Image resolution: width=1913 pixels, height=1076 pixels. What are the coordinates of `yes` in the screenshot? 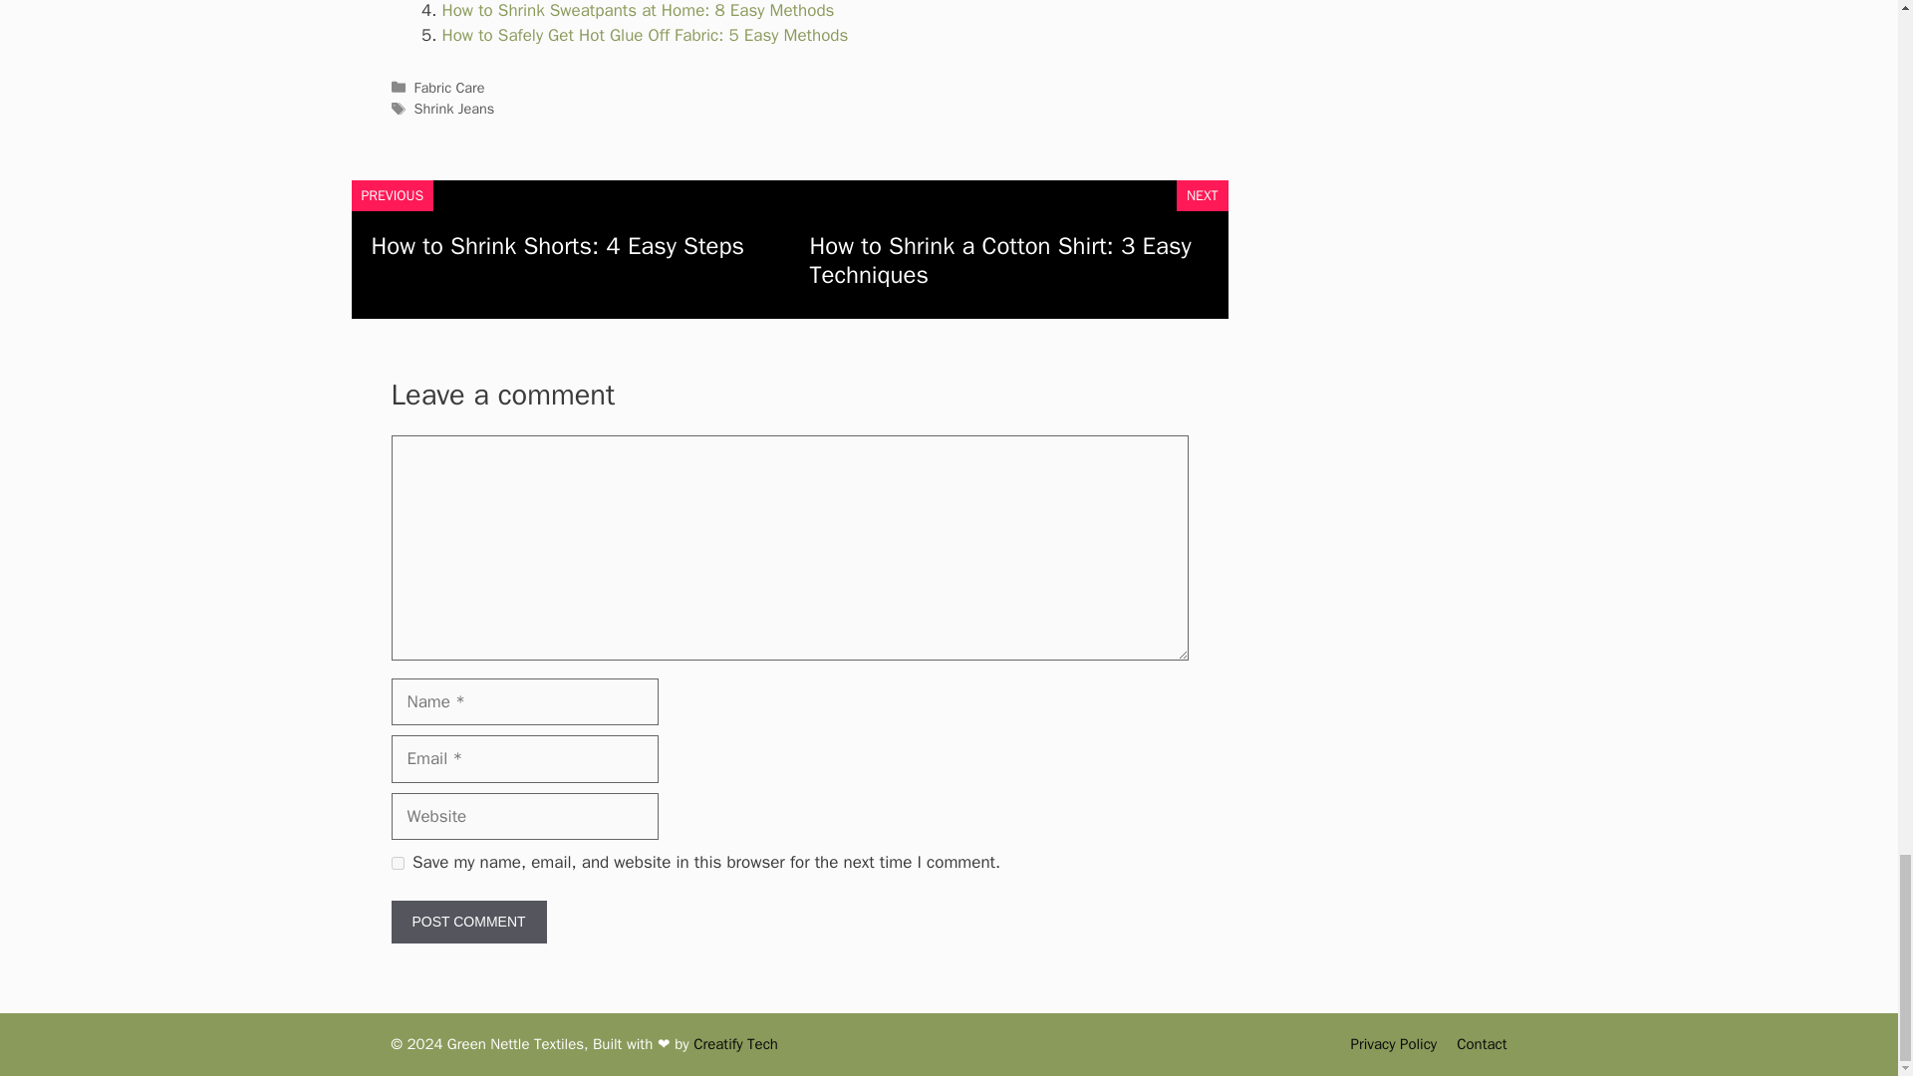 It's located at (397, 861).